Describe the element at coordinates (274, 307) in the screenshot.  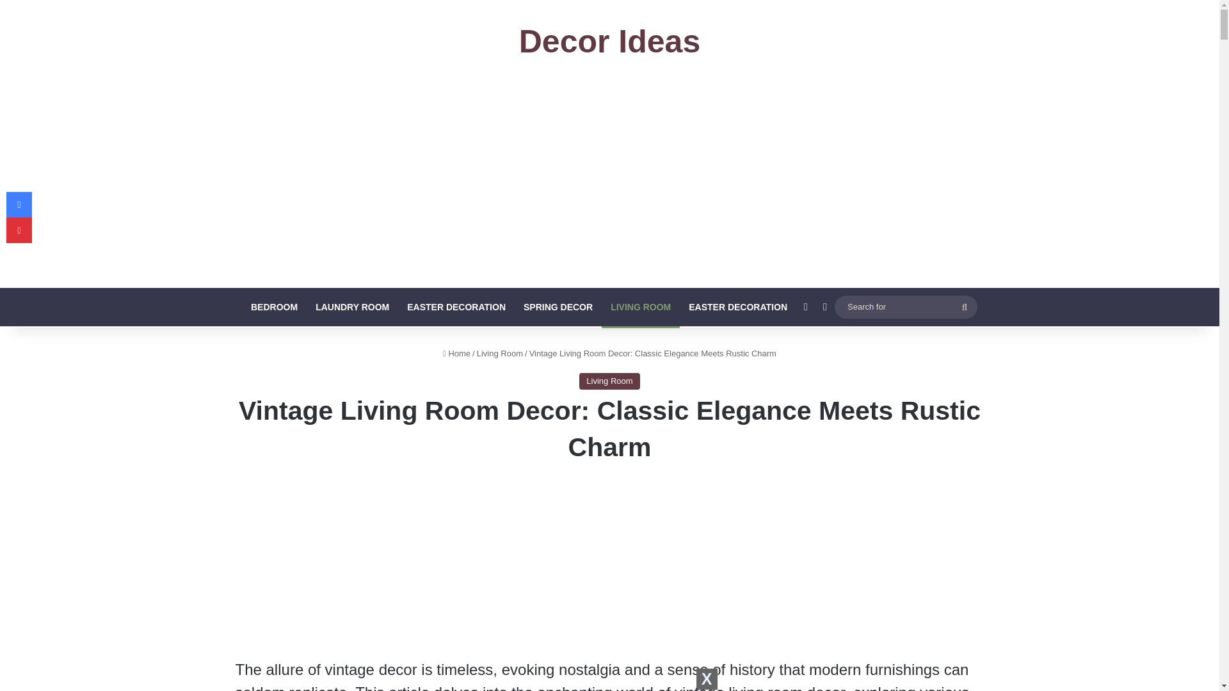
I see `BEDROOM` at that location.